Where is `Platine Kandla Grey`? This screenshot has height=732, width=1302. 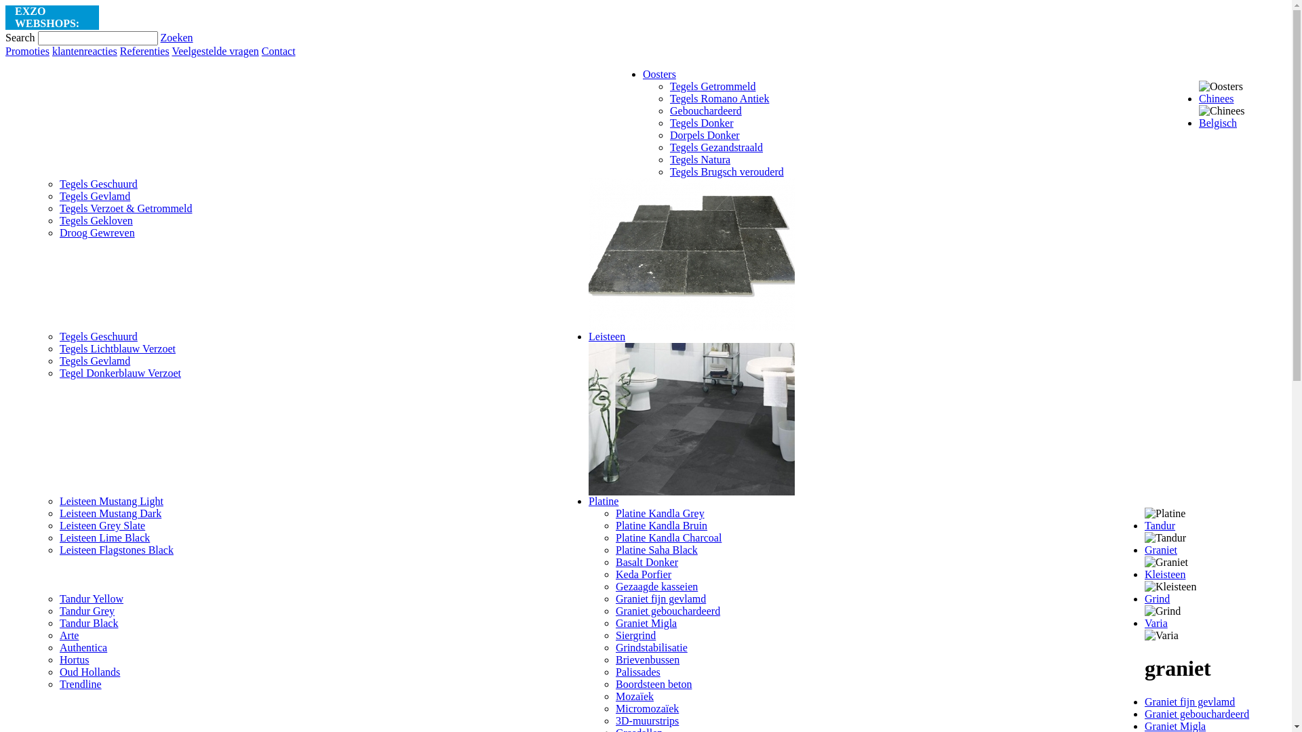 Platine Kandla Grey is located at coordinates (660, 514).